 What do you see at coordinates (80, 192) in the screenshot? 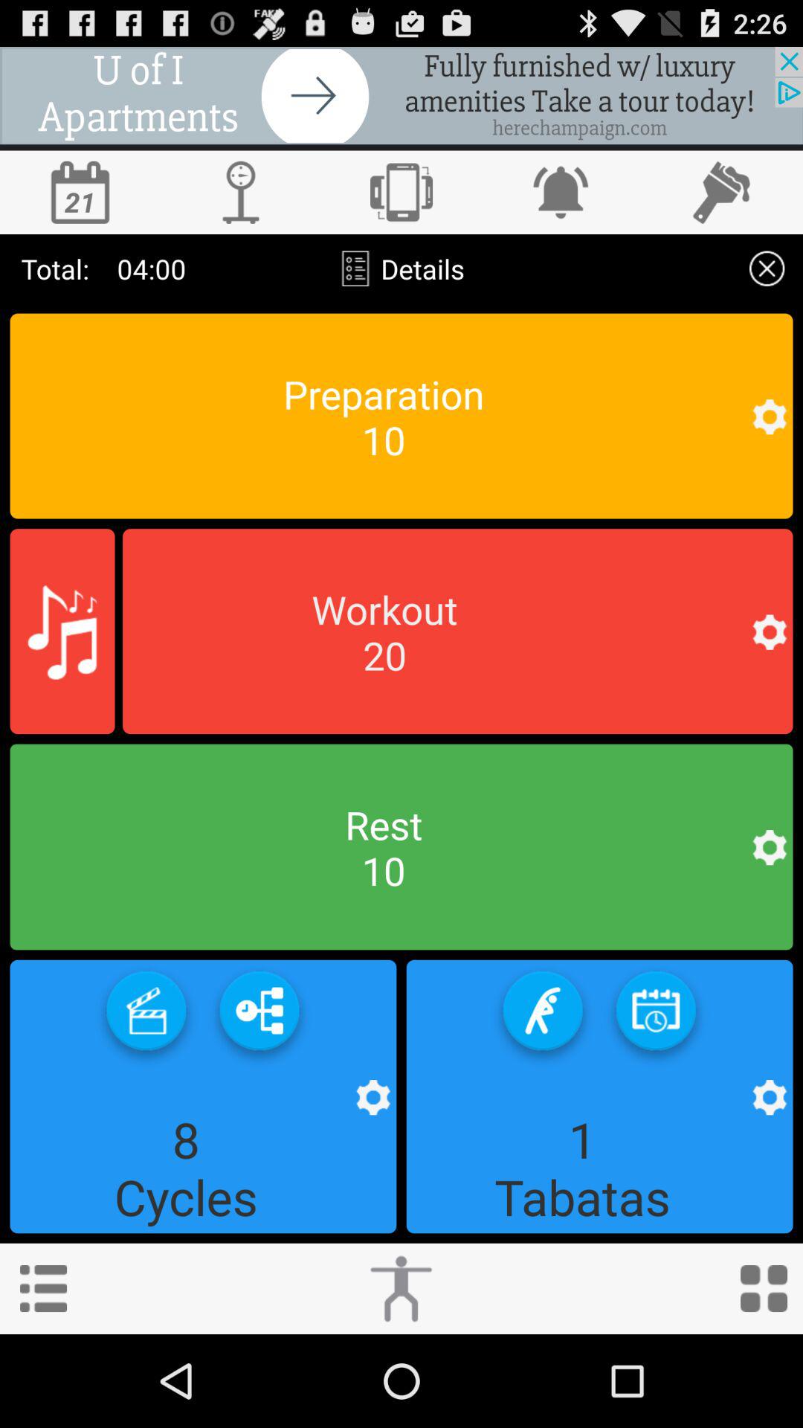
I see `date` at bounding box center [80, 192].